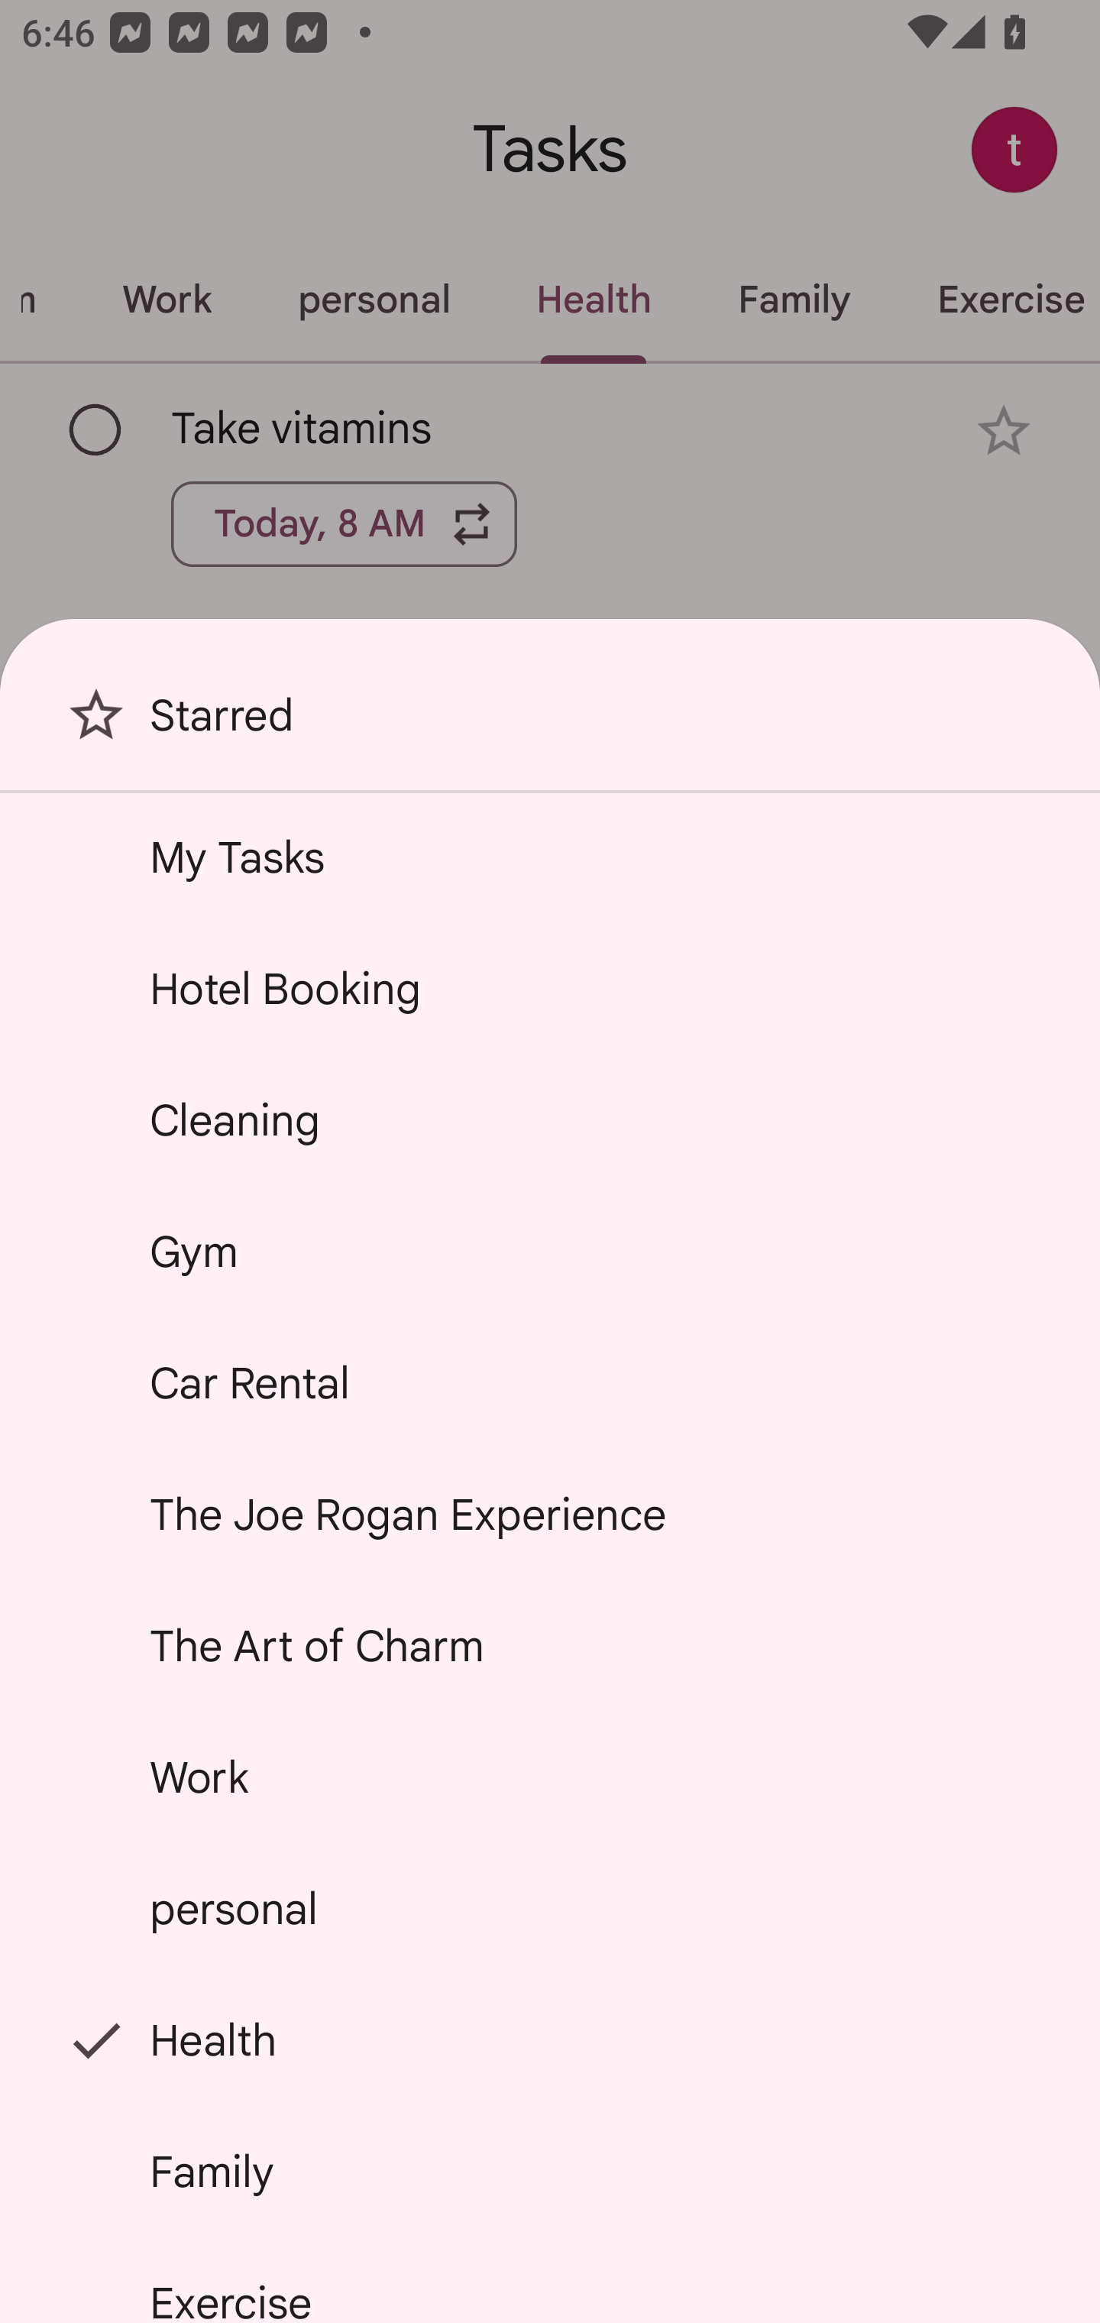 The width and height of the screenshot is (1100, 2323). I want to click on Family, so click(550, 2170).